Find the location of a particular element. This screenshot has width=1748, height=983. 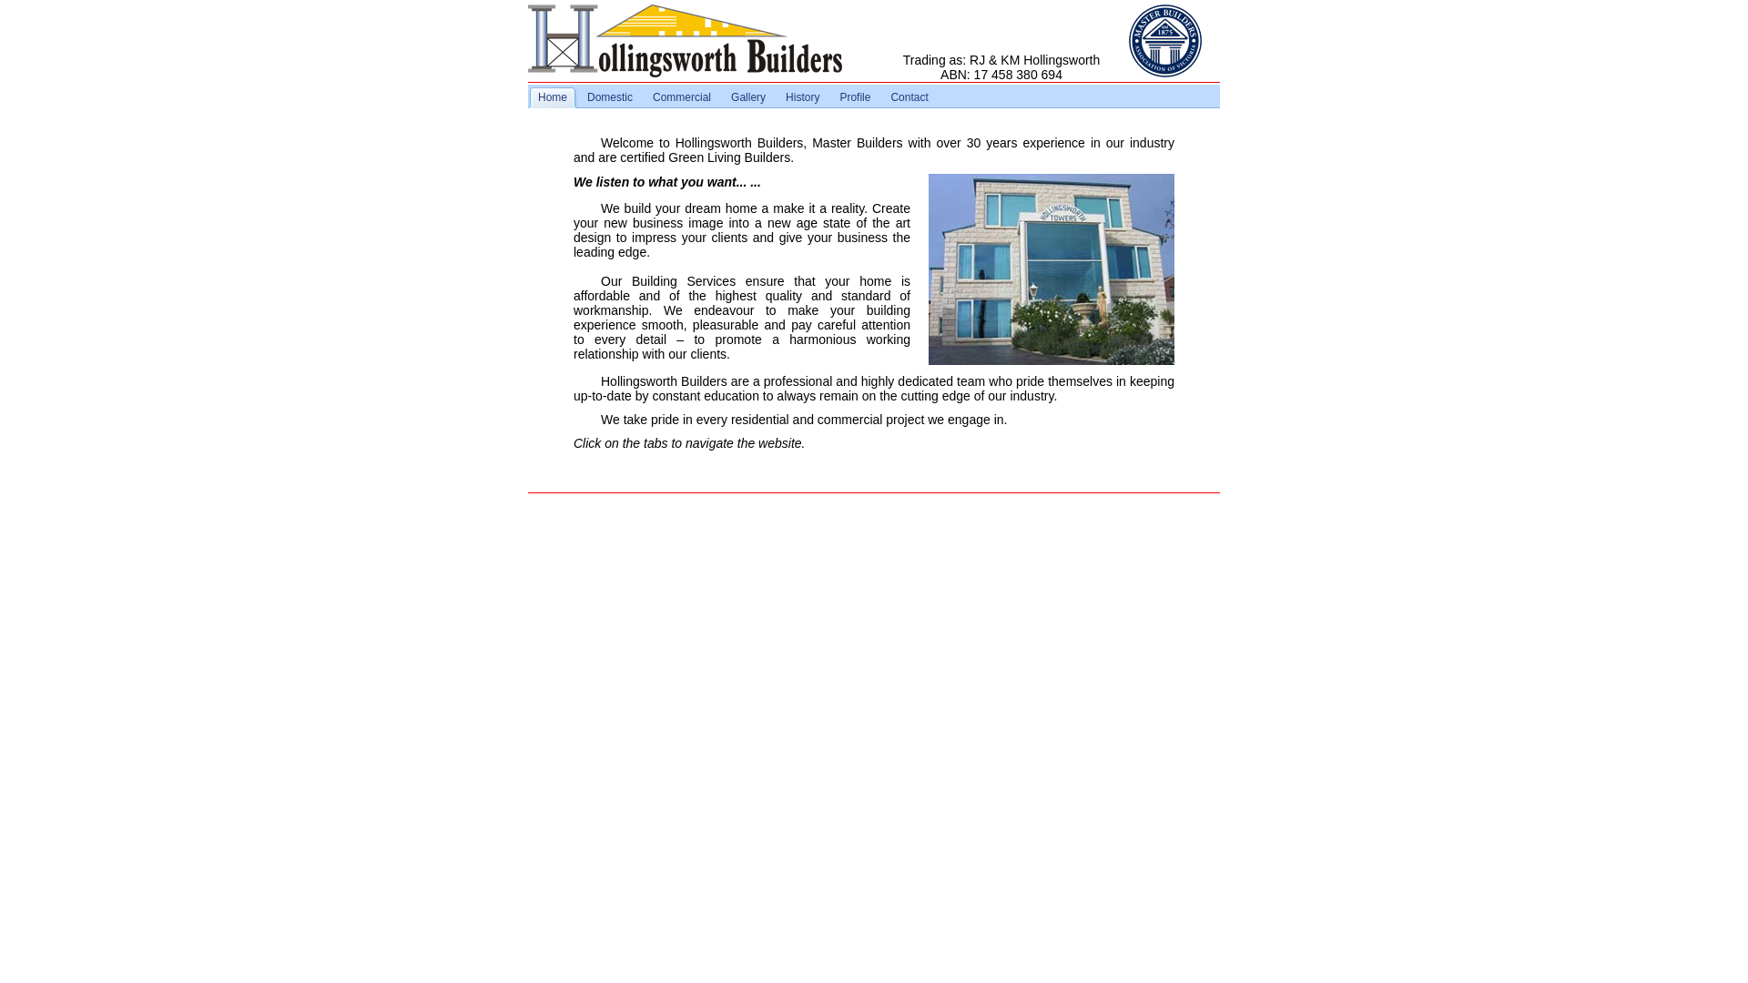

Contact is located at coordinates (909, 98).